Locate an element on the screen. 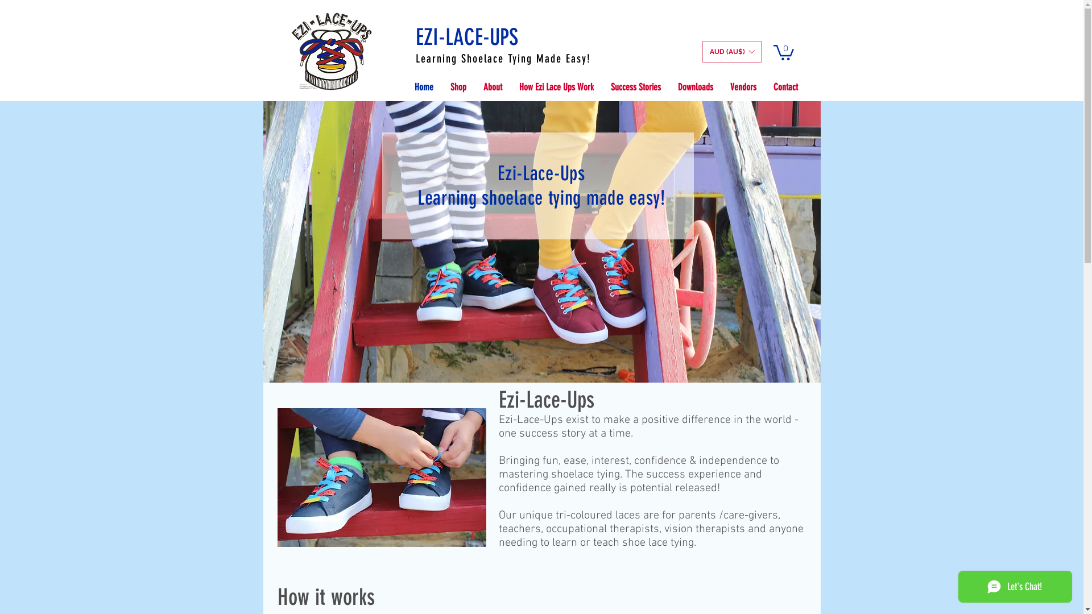  Contact is located at coordinates (785, 87).